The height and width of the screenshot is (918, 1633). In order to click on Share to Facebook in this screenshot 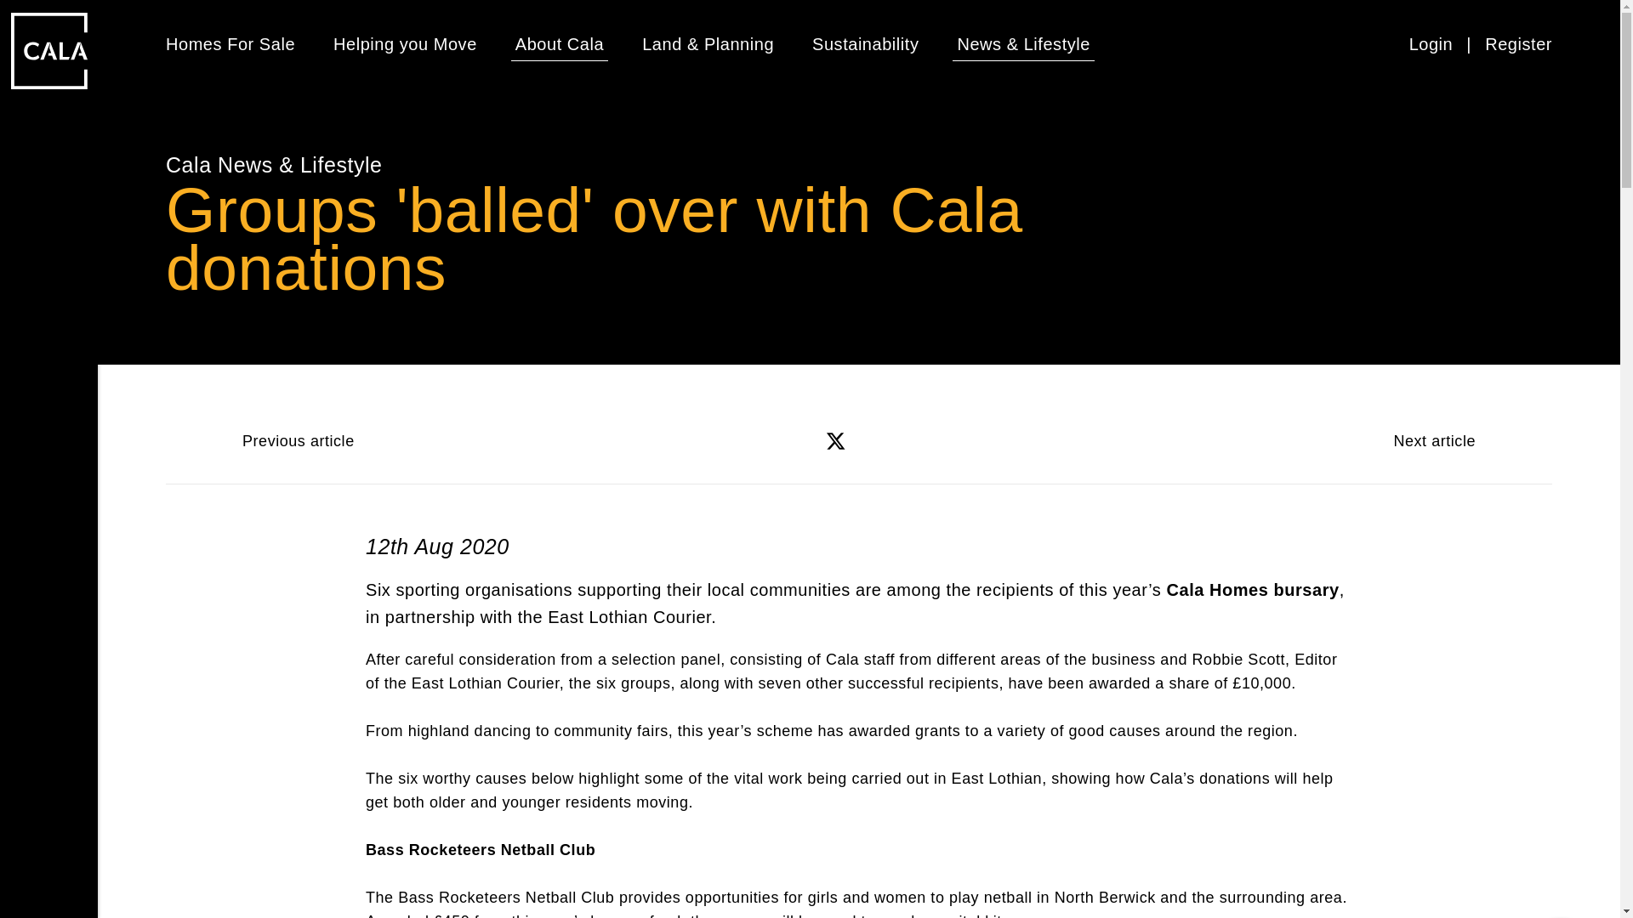, I will do `click(788, 440)`.